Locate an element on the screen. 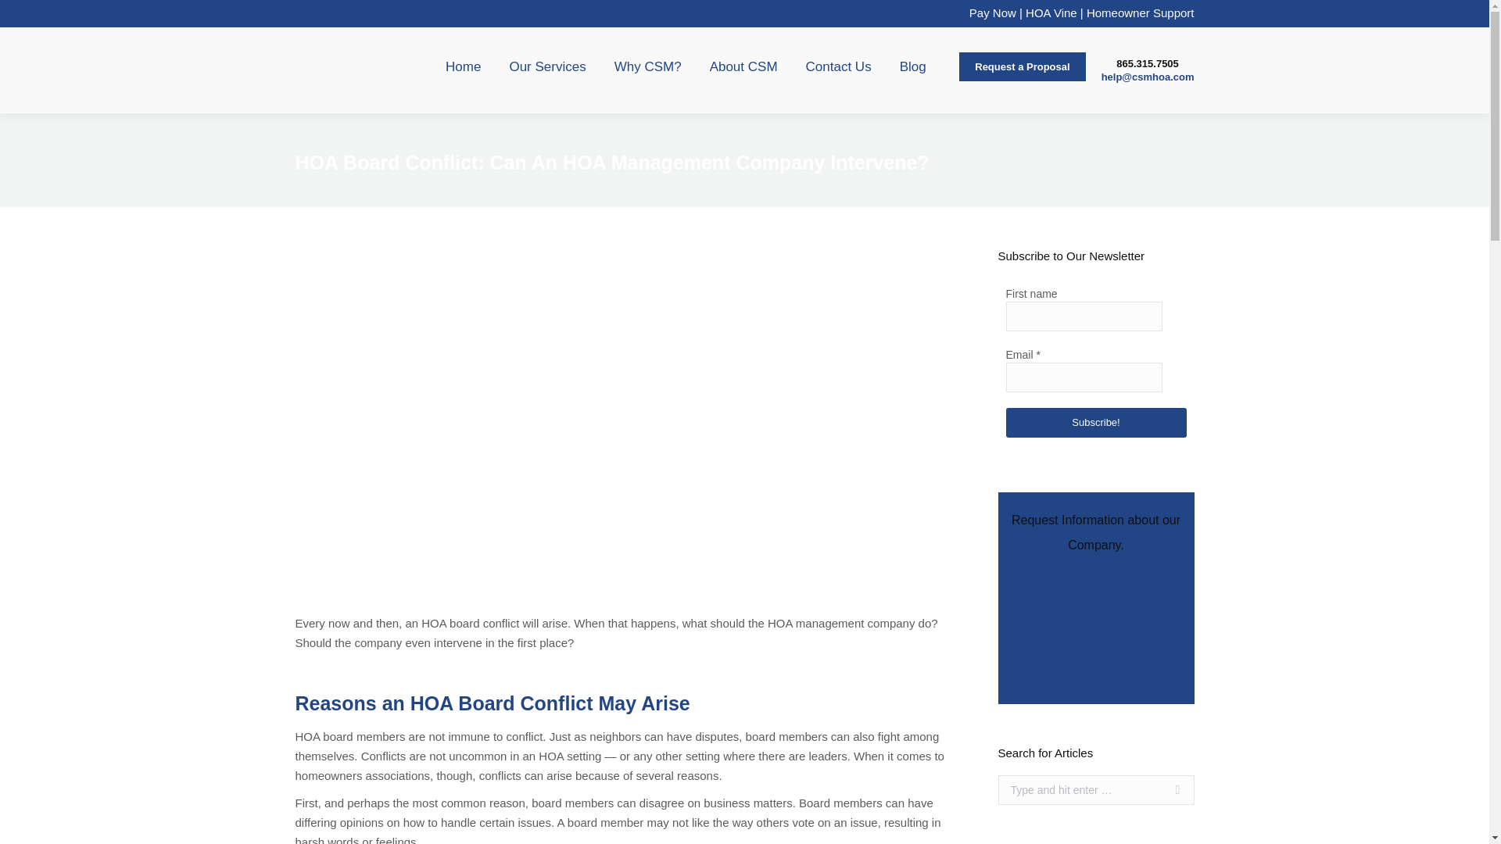 This screenshot has width=1501, height=844. Subscribe! is located at coordinates (1095, 422).